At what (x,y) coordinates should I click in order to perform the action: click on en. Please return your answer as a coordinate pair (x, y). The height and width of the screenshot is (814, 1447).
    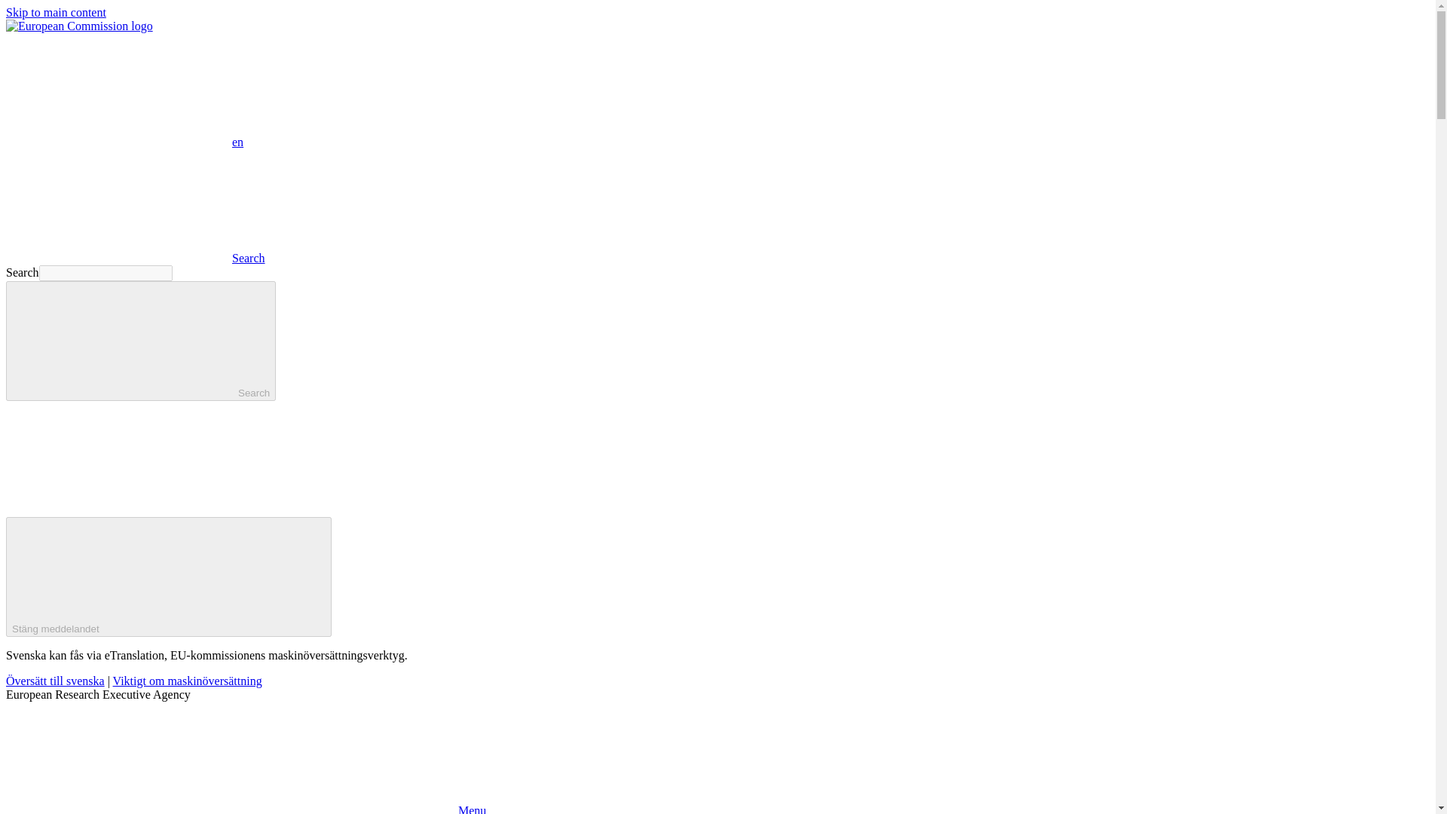
    Looking at the image, I should click on (118, 90).